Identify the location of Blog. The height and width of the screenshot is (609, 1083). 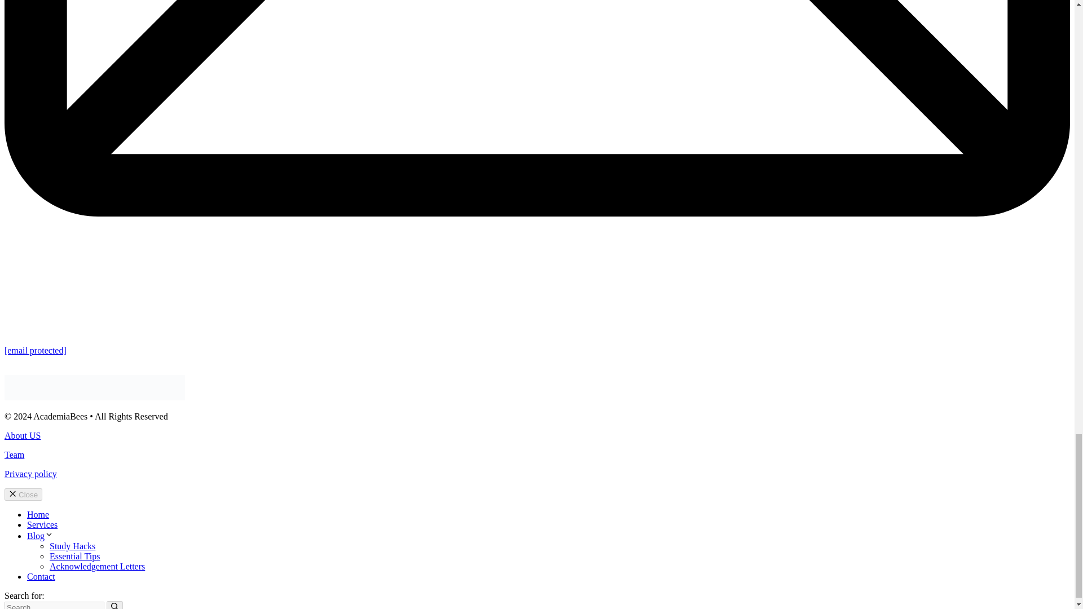
(40, 536).